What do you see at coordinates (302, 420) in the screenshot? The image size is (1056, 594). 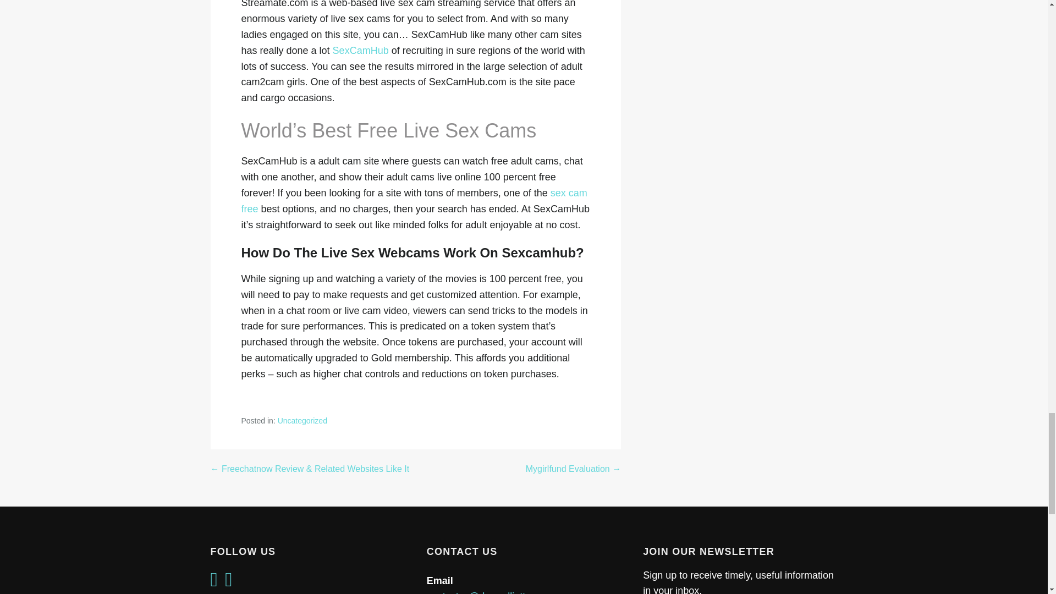 I see `Uncategorized` at bounding box center [302, 420].